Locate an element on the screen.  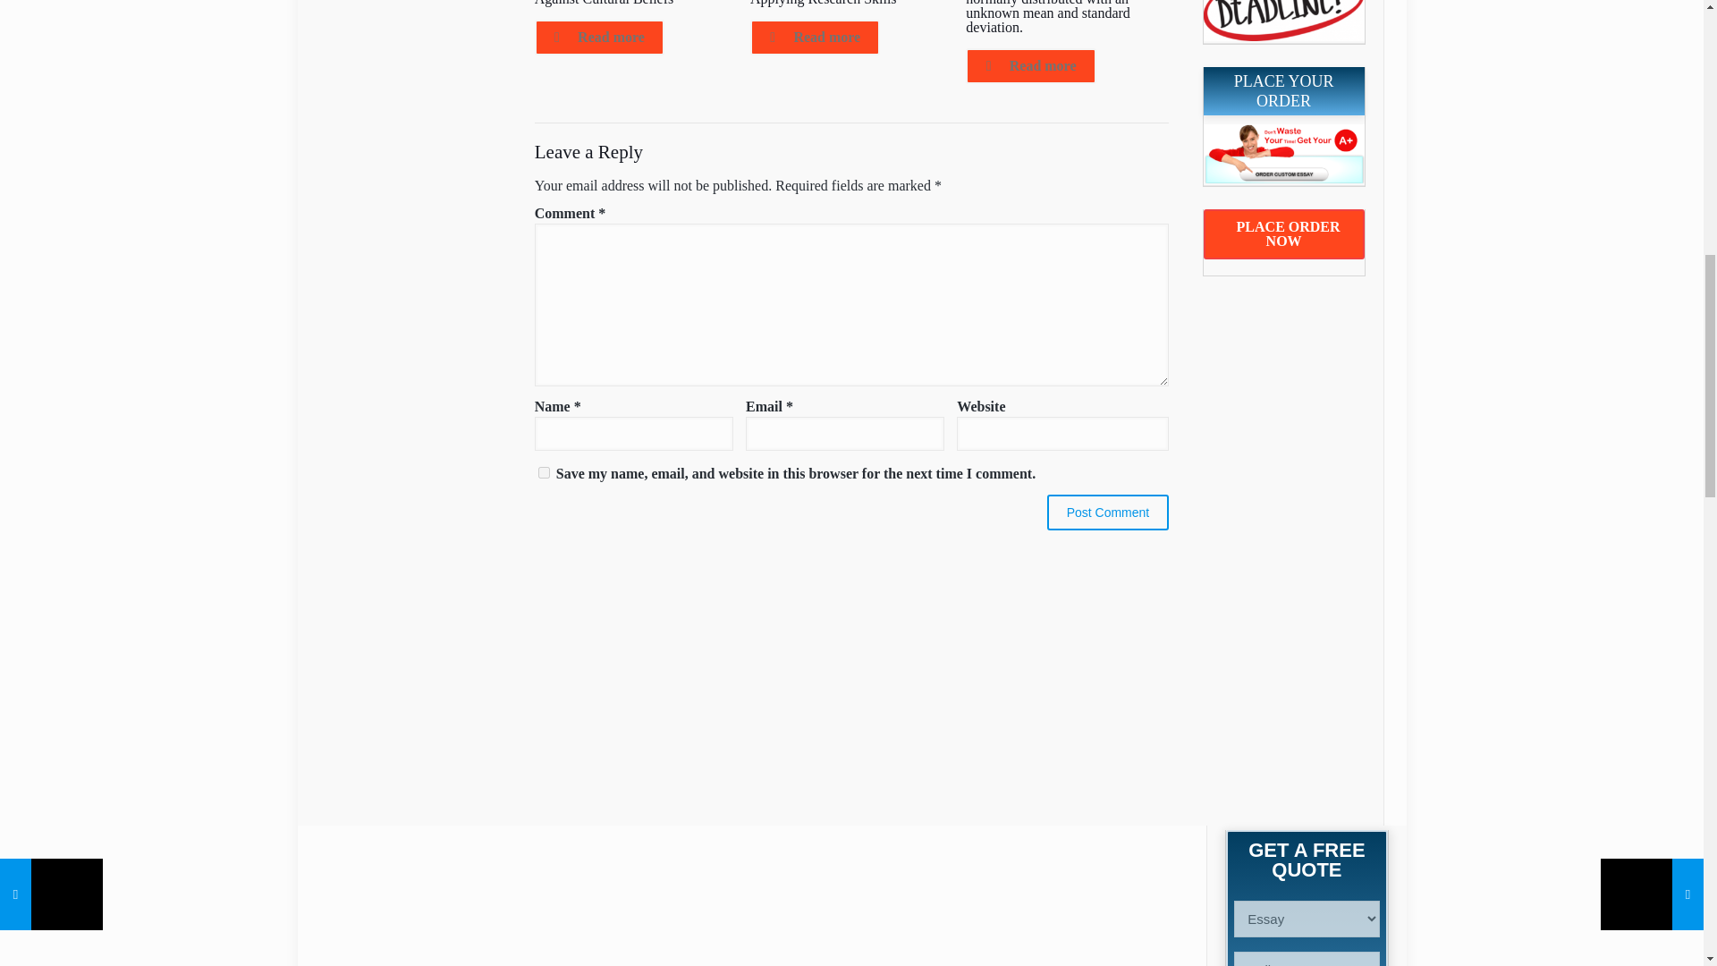
yes is located at coordinates (544, 472).